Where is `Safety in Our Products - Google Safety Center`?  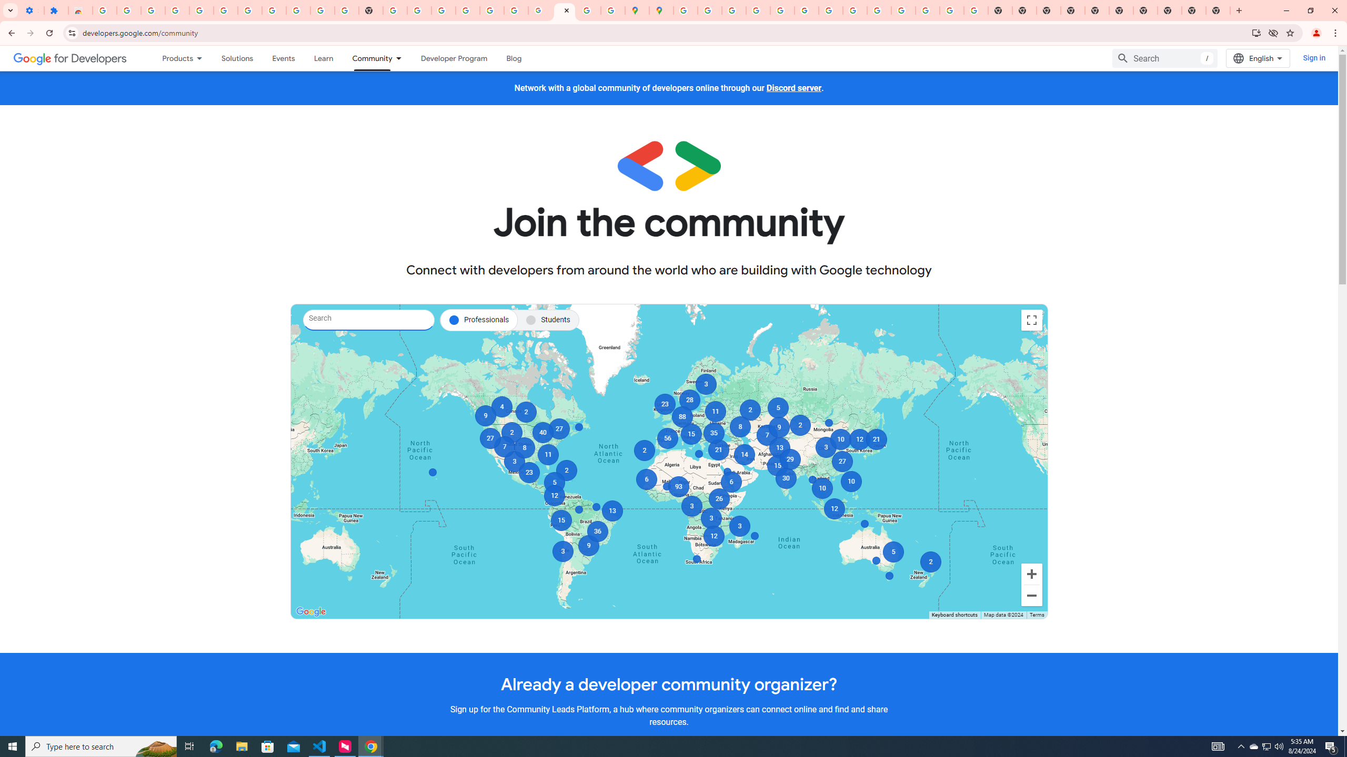 Safety in Our Products - Google Safety Center is located at coordinates (614, 11).